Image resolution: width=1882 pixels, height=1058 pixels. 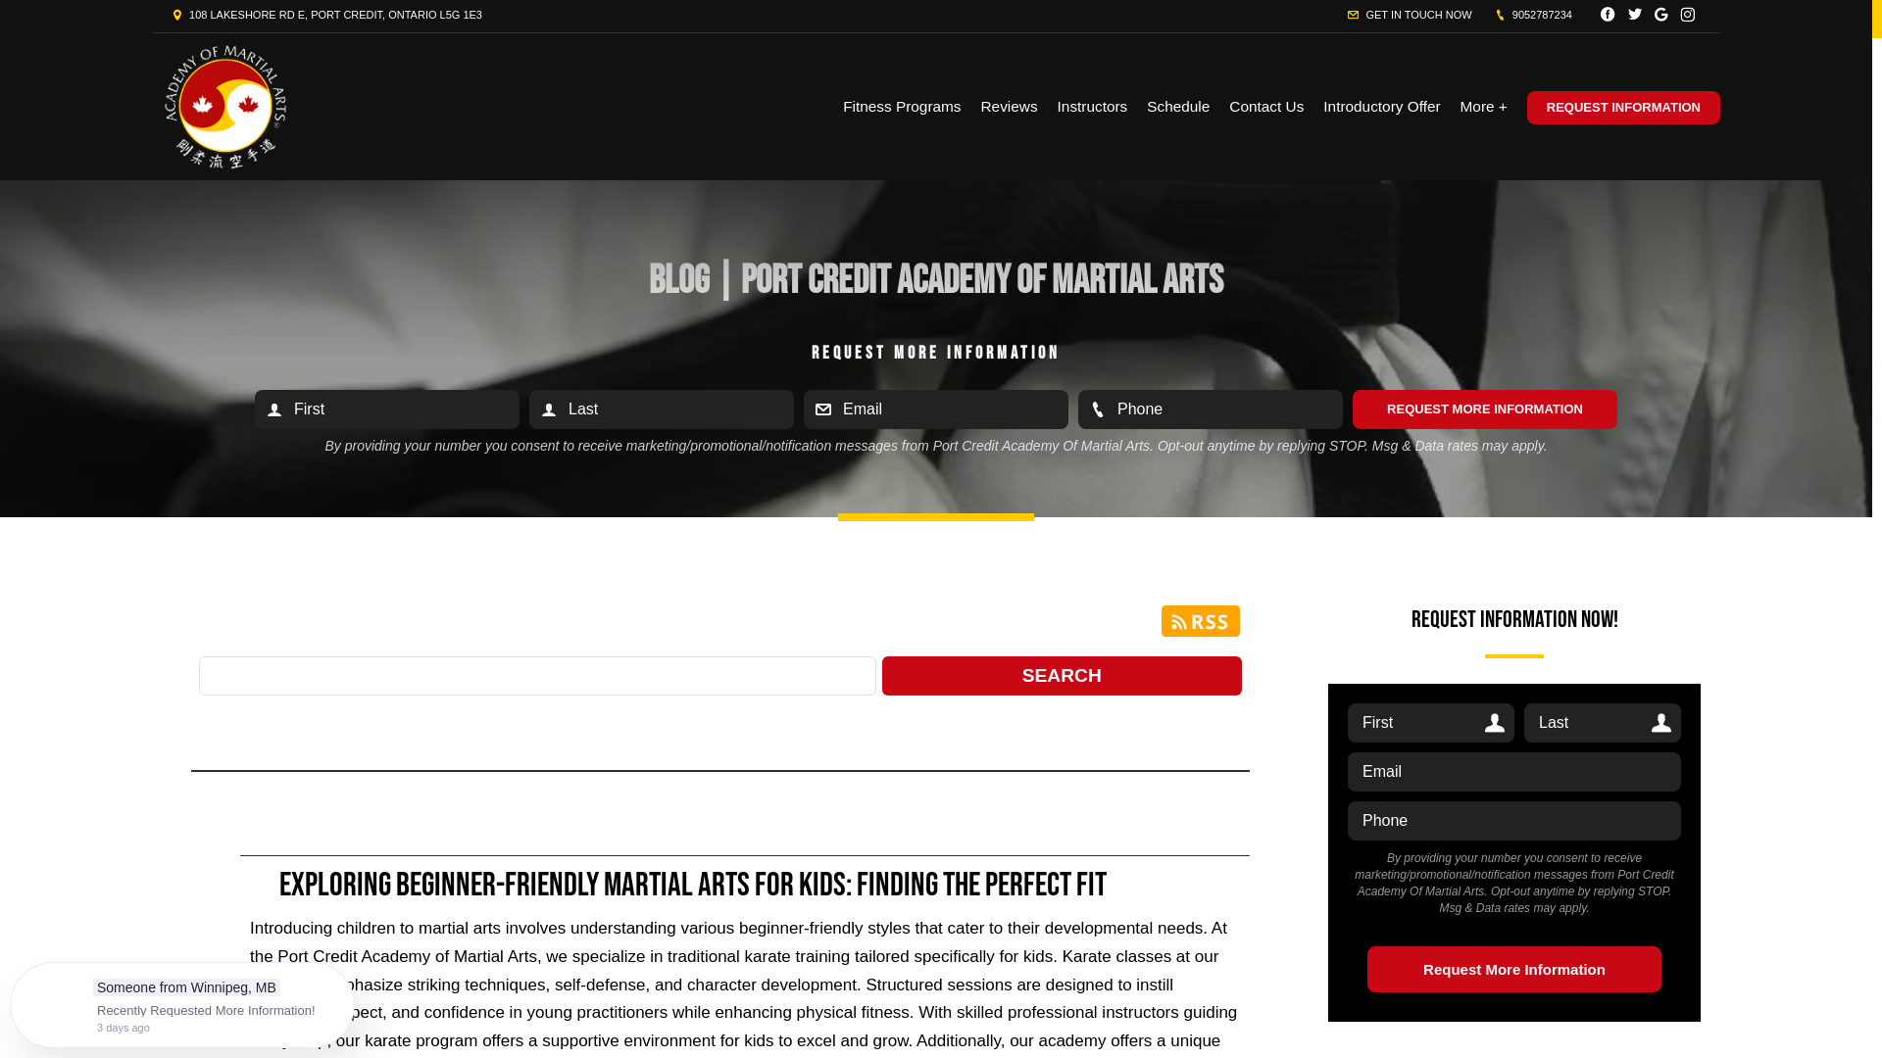 What do you see at coordinates (1484, 107) in the screenshot?
I see `More +` at bounding box center [1484, 107].